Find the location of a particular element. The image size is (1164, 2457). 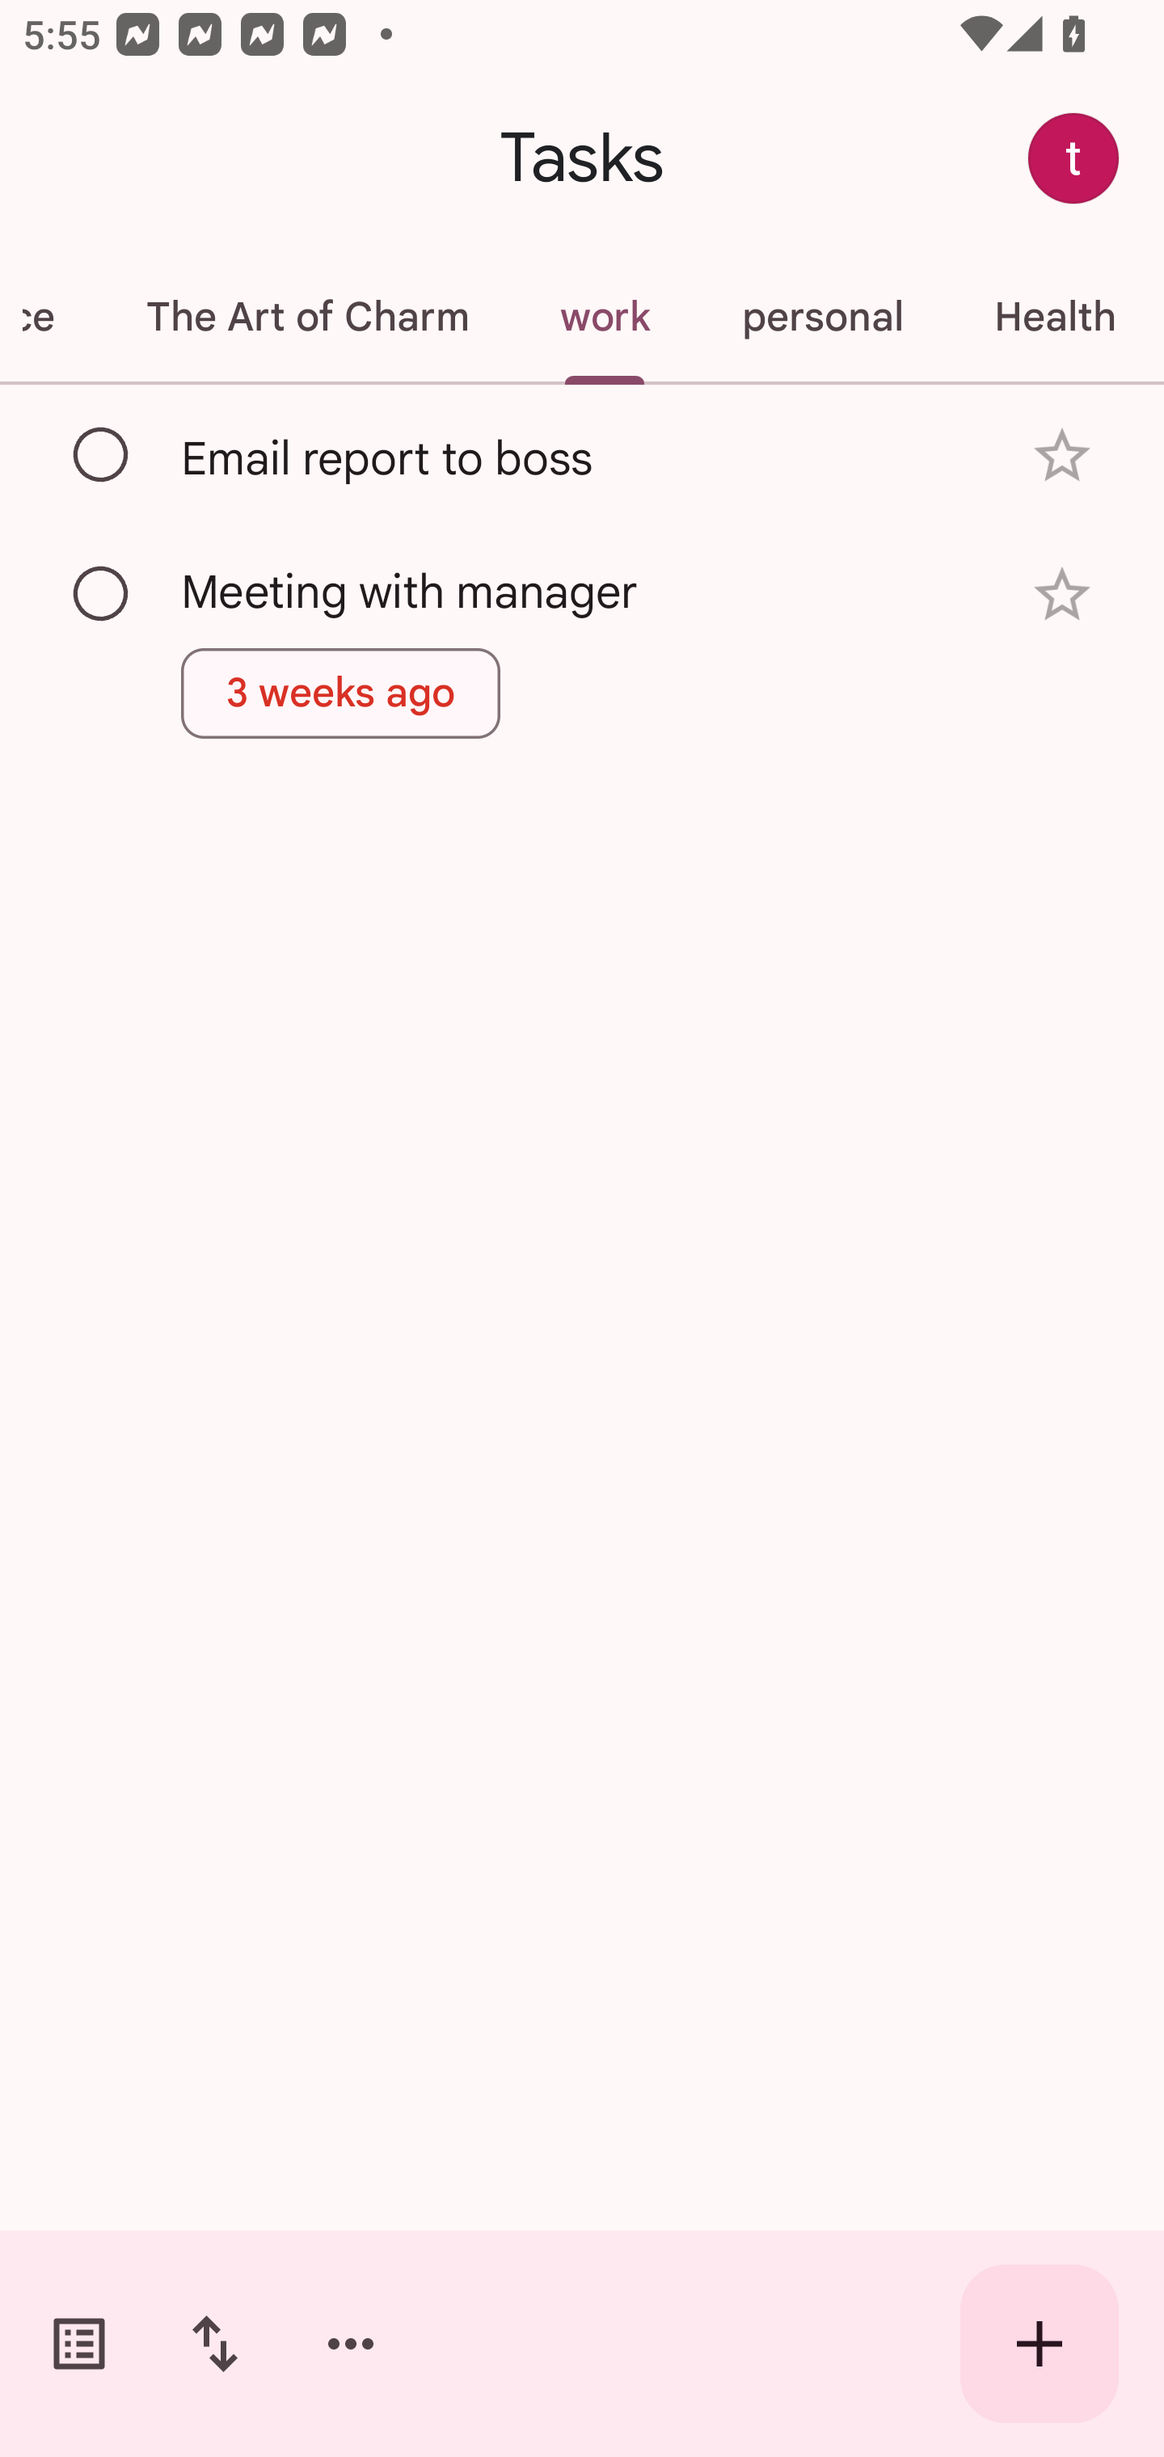

Create new task is located at coordinates (1040, 2344).